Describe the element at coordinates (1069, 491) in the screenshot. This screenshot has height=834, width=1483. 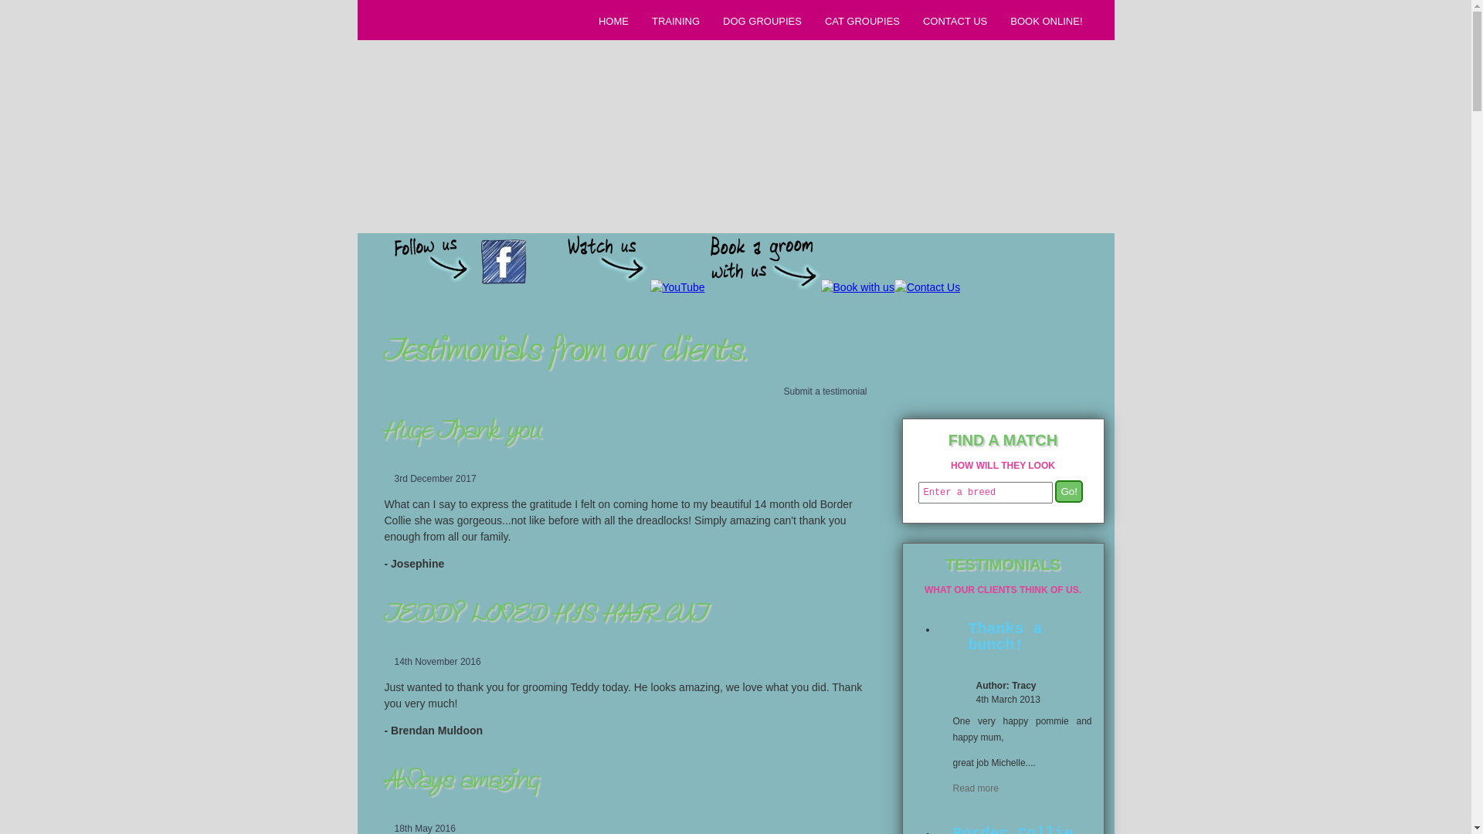
I see `Go!` at that location.